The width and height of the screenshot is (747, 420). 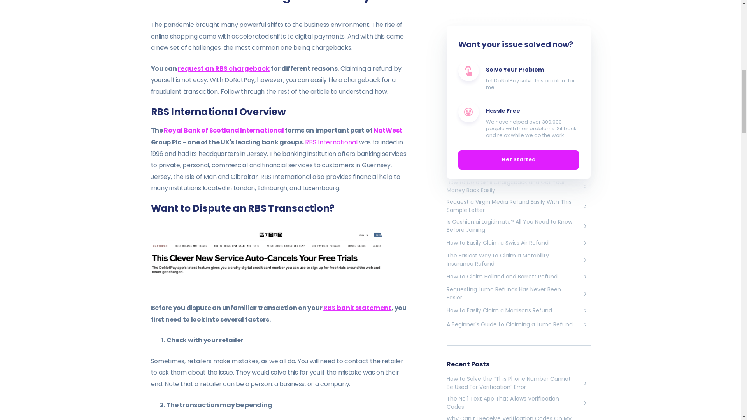 What do you see at coordinates (331, 142) in the screenshot?
I see `RBS International` at bounding box center [331, 142].